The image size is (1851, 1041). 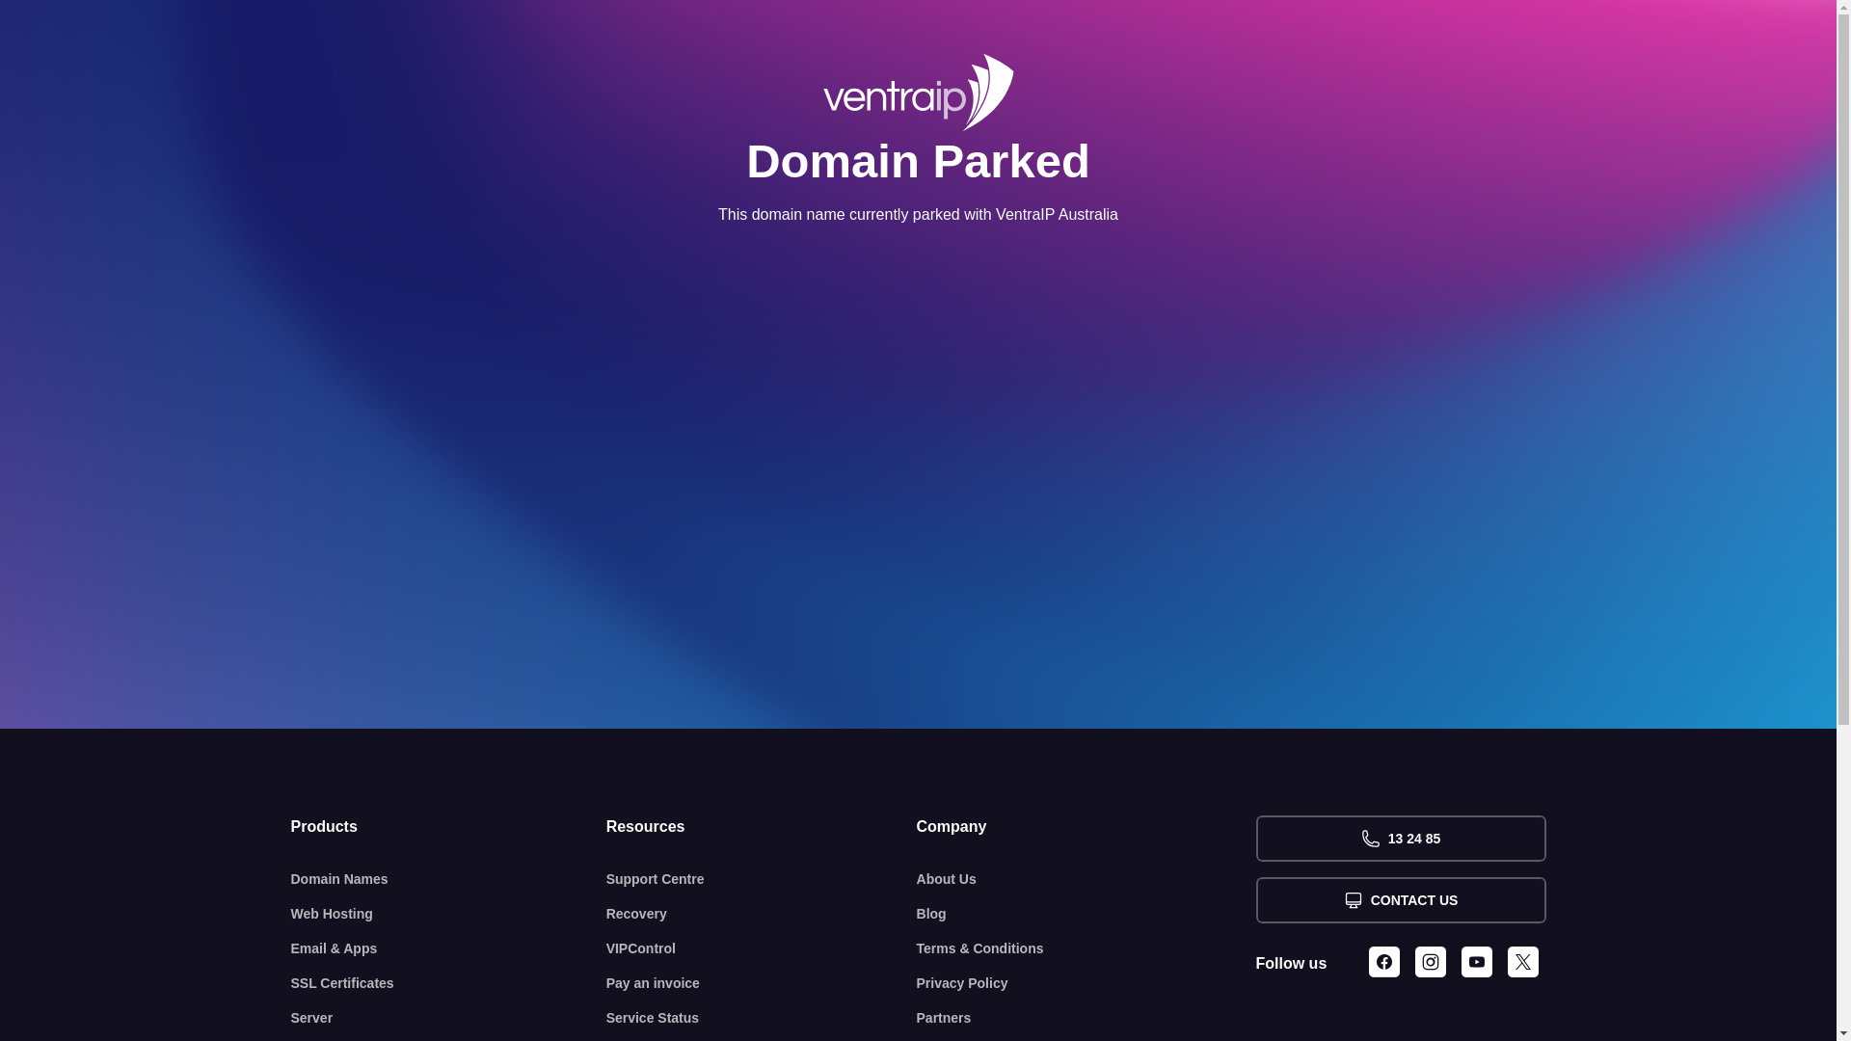 What do you see at coordinates (1086, 983) in the screenshot?
I see `Privacy Policy` at bounding box center [1086, 983].